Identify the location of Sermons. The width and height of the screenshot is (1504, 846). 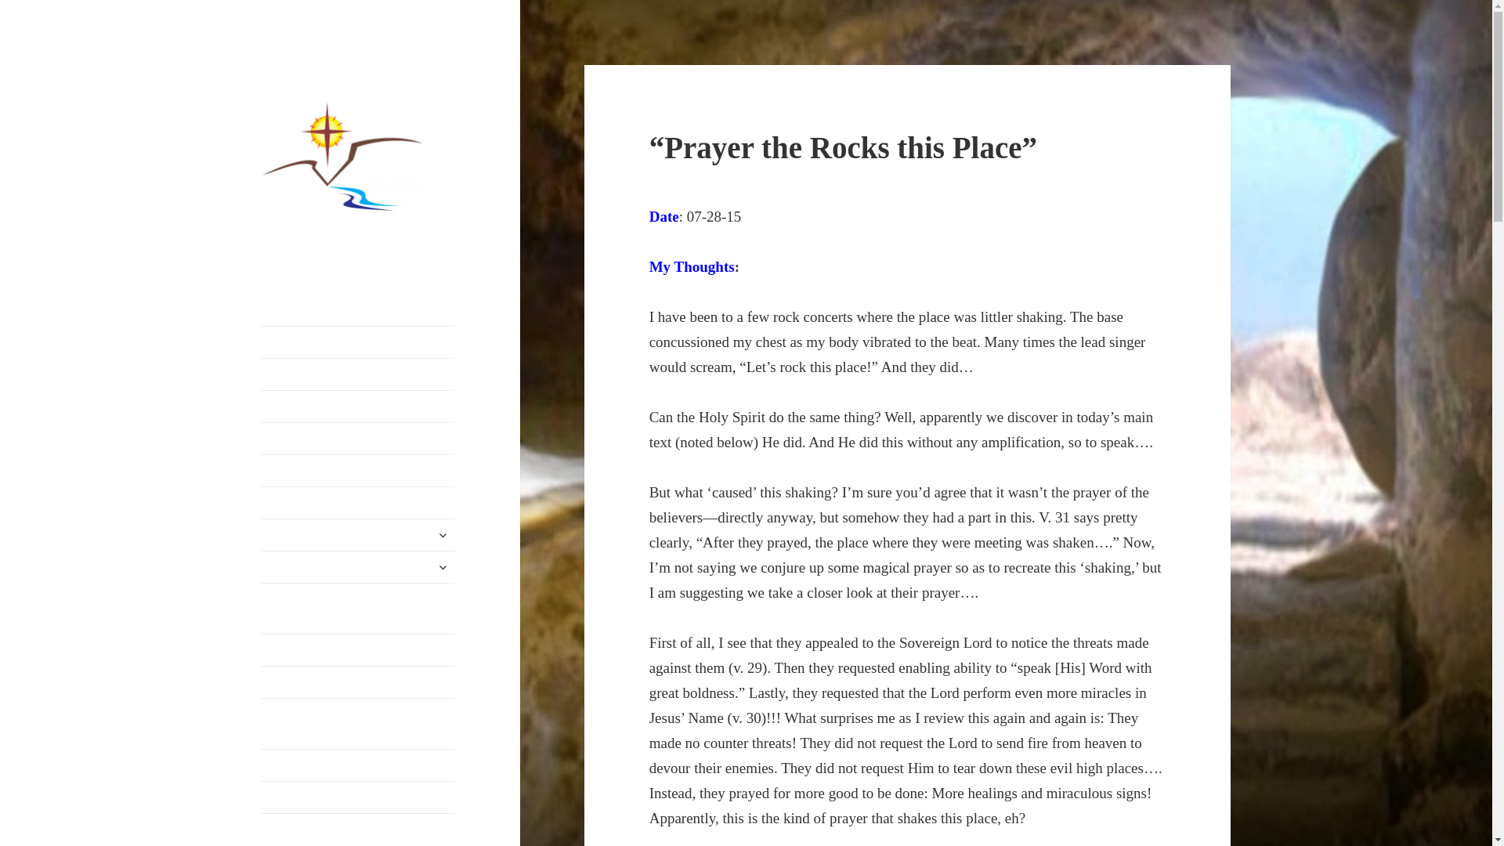
(359, 682).